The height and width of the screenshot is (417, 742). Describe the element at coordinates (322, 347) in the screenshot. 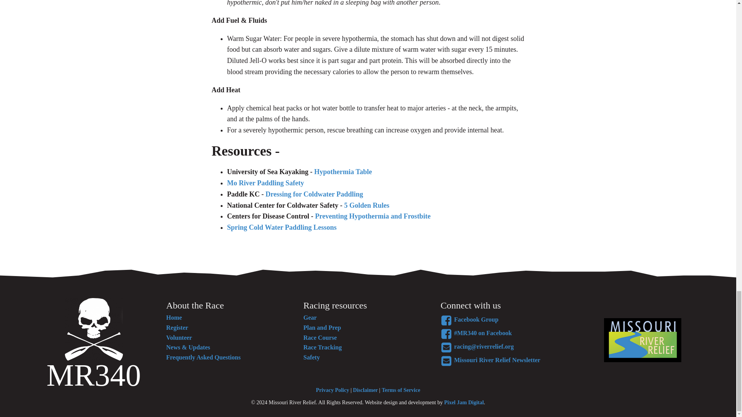

I see `Race Tracking` at that location.